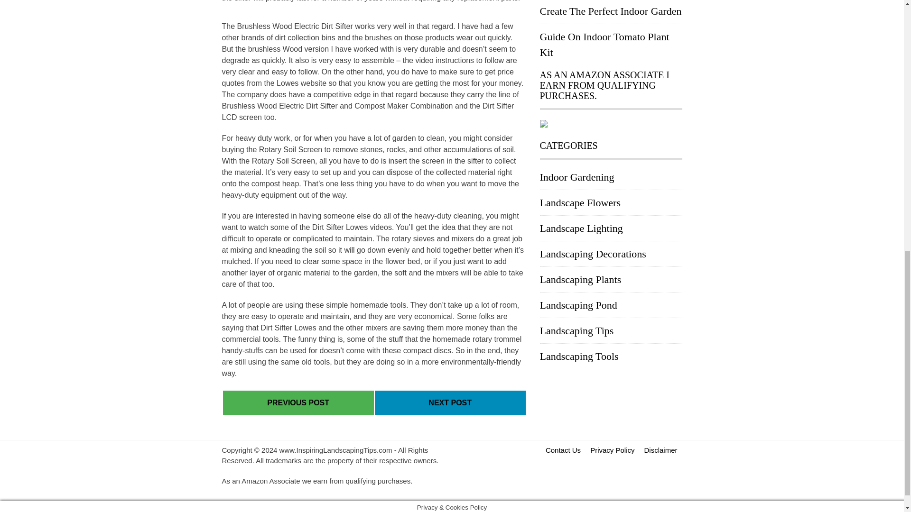 The width and height of the screenshot is (911, 512). What do you see at coordinates (581, 279) in the screenshot?
I see `Landscaping Plants` at bounding box center [581, 279].